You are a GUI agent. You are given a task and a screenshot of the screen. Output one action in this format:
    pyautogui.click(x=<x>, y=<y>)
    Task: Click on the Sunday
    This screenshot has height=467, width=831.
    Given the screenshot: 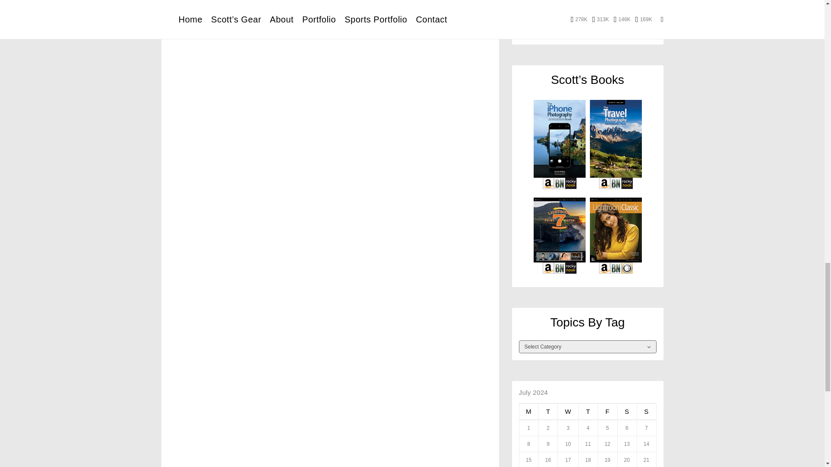 What is the action you would take?
    pyautogui.click(x=646, y=412)
    